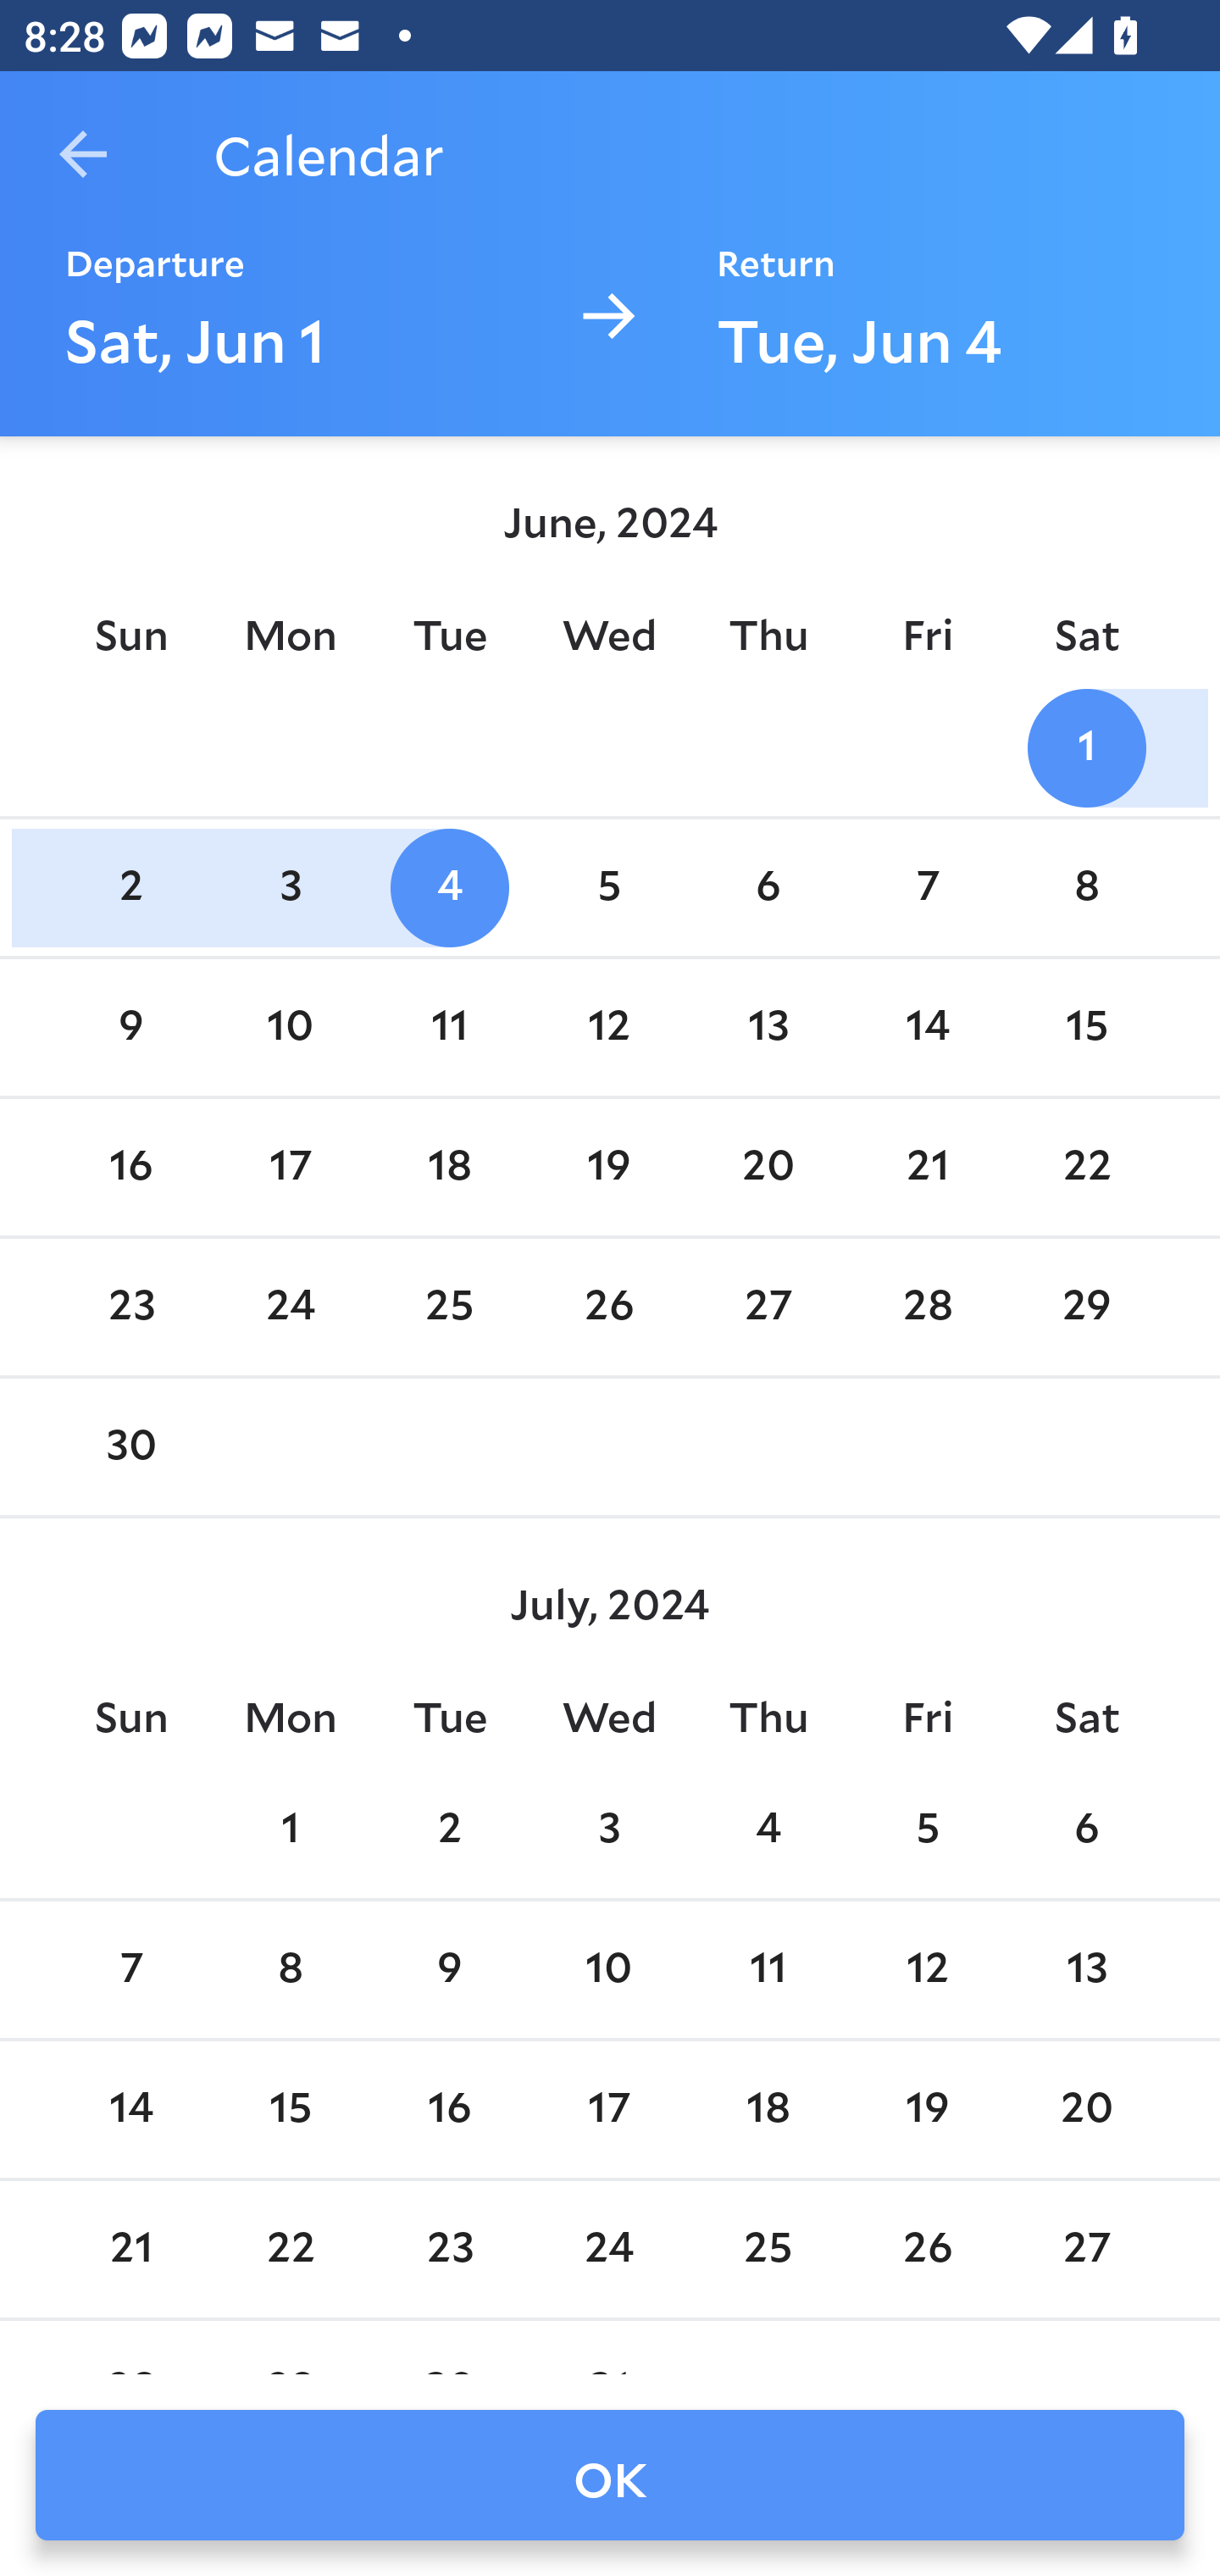 This screenshot has width=1220, height=2576. Describe the element at coordinates (927, 2249) in the screenshot. I see `26` at that location.